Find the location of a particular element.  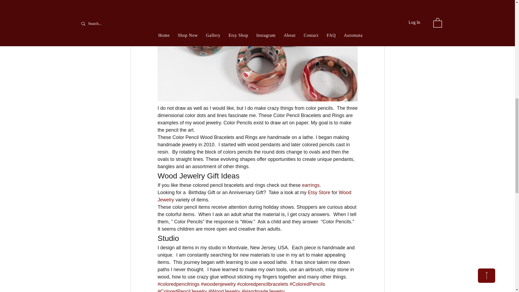

Wood Jewelry is located at coordinates (255, 196).